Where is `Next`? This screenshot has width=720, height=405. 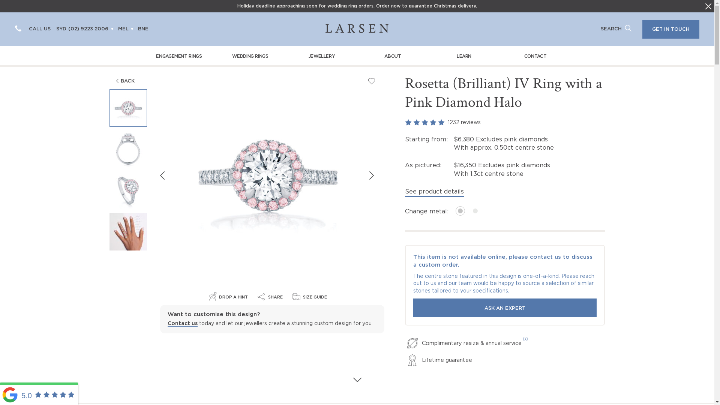
Next is located at coordinates (372, 175).